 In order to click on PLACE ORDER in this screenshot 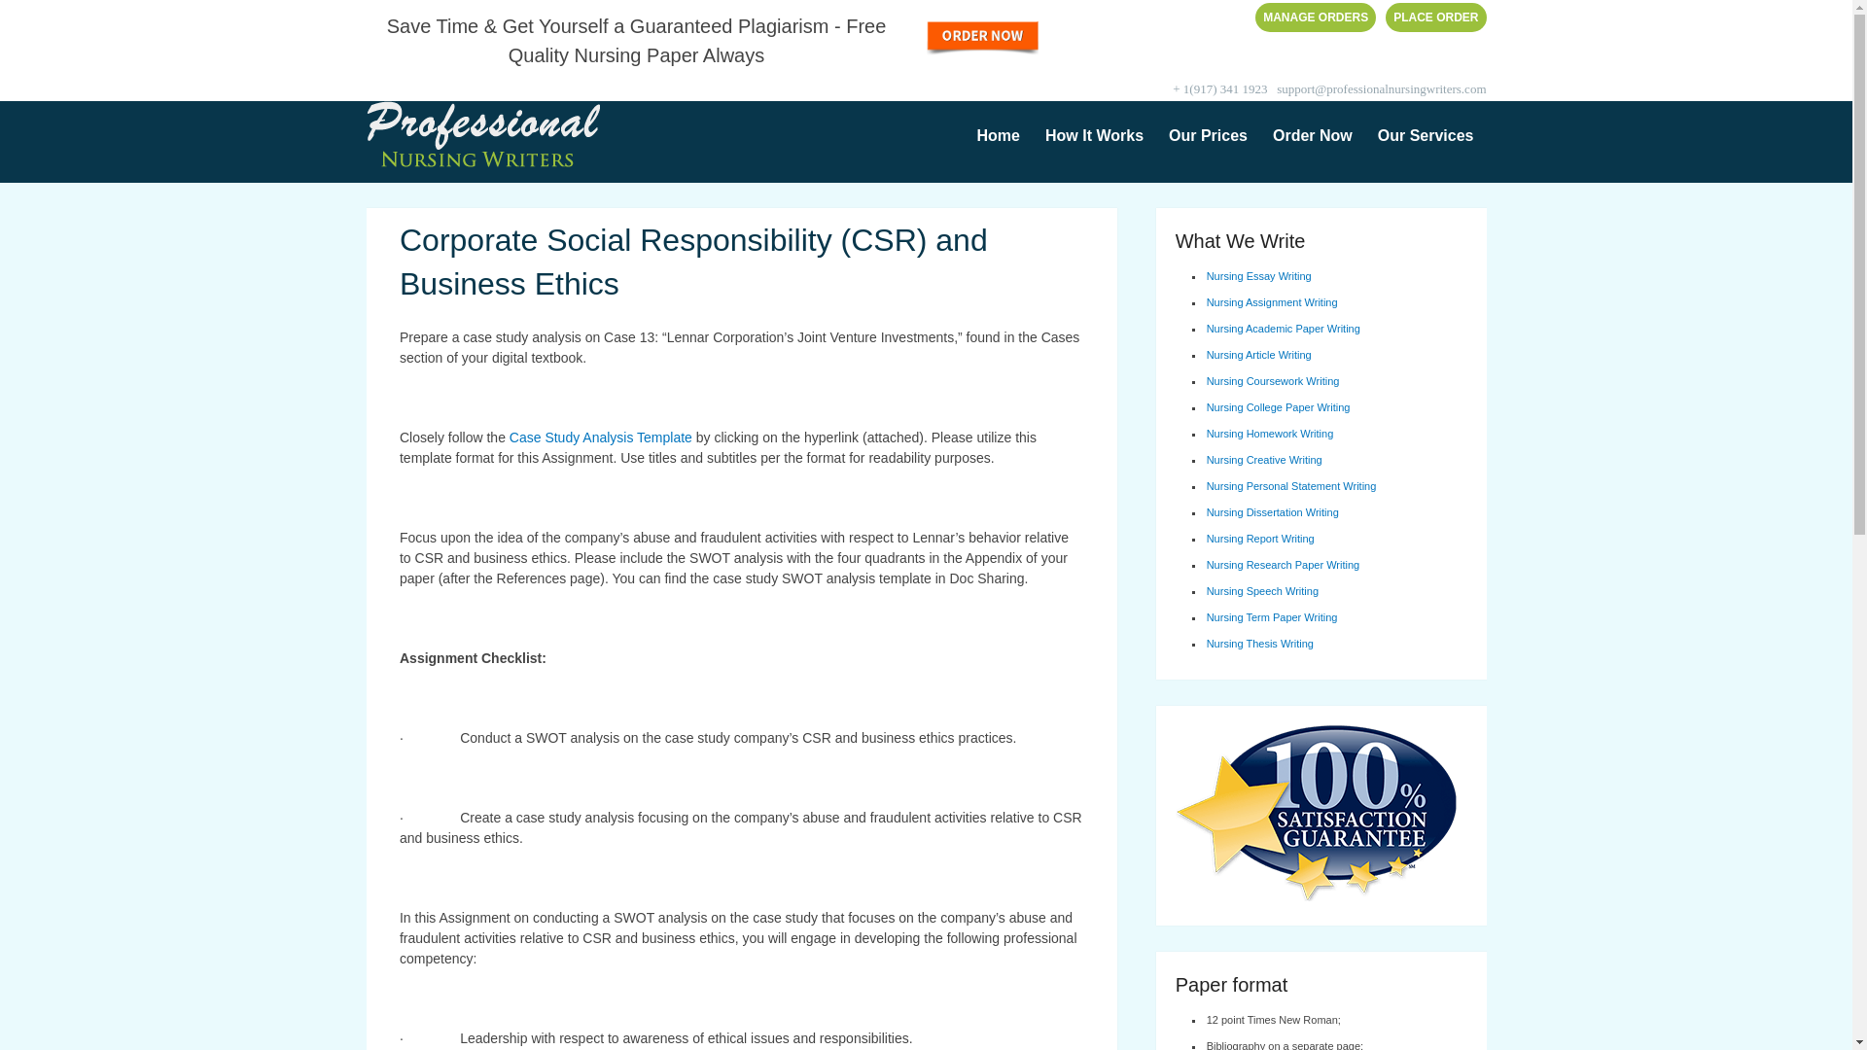, I will do `click(1435, 17)`.